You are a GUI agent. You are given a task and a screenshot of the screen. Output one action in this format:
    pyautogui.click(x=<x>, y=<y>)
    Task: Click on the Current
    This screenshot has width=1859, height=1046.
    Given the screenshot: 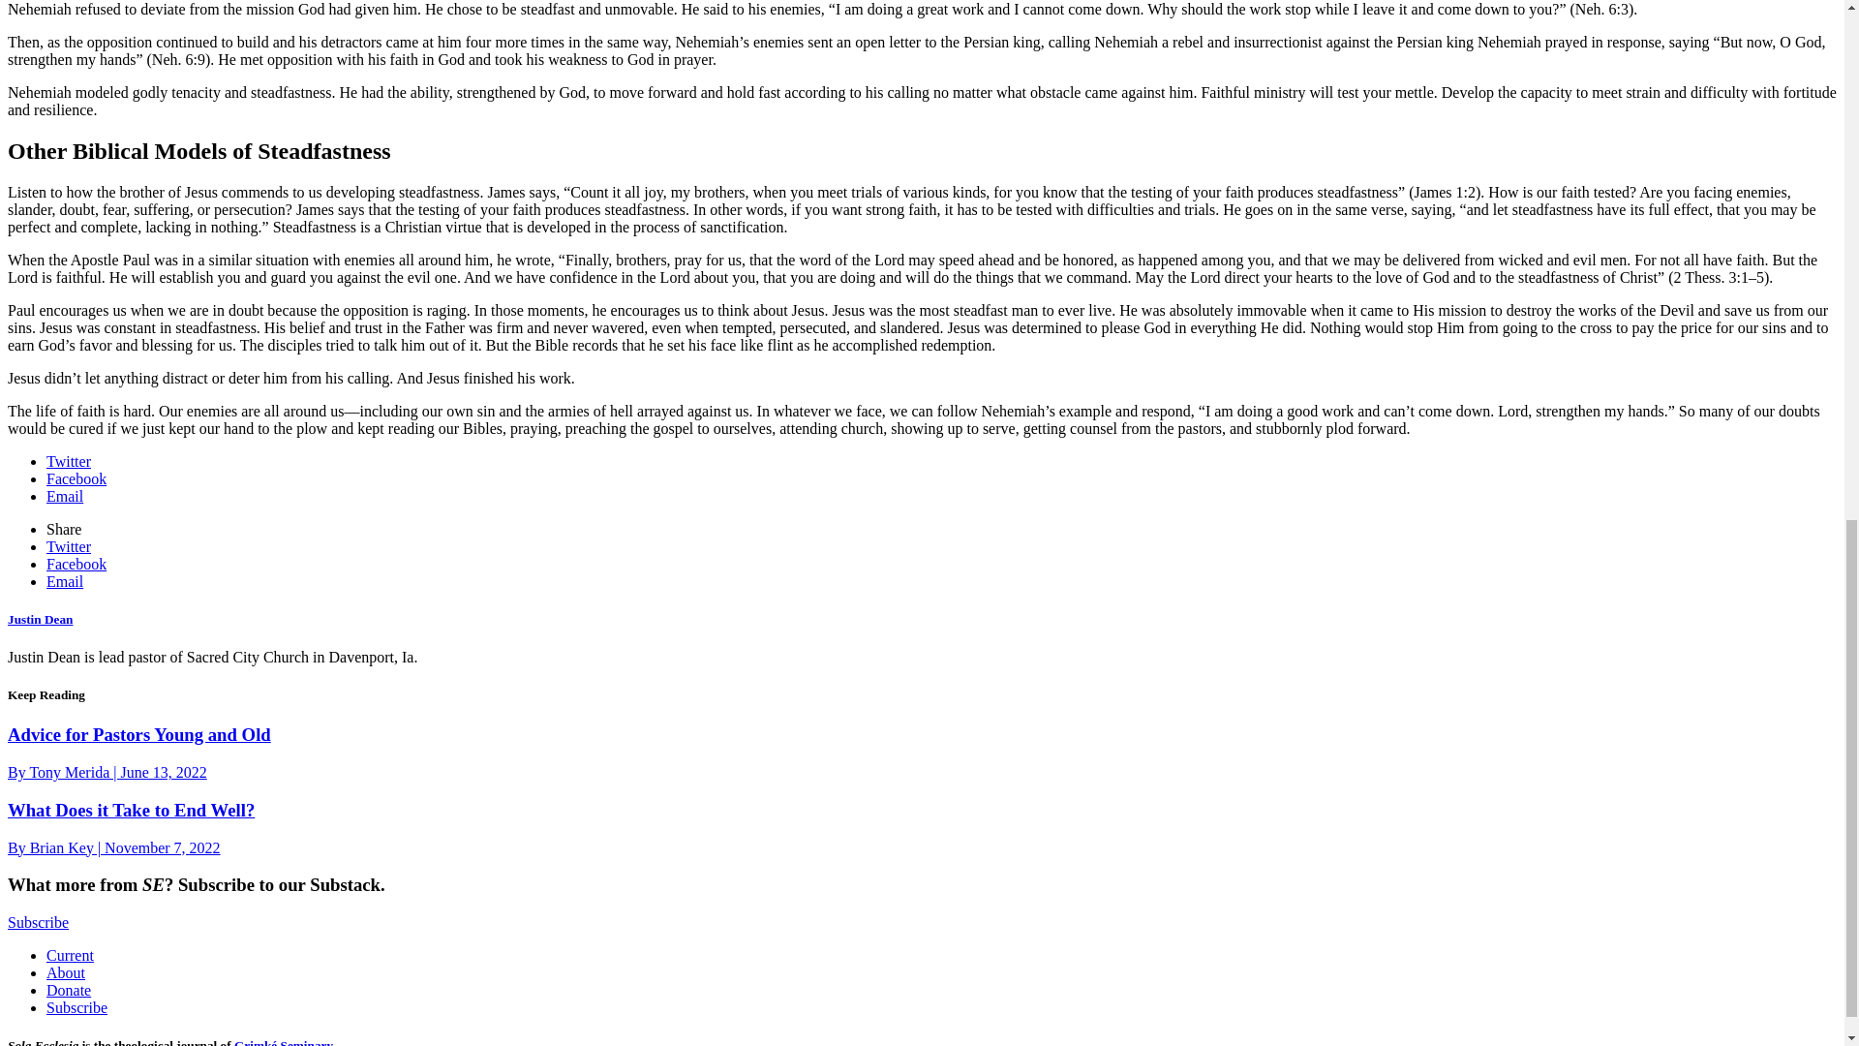 What is the action you would take?
    pyautogui.click(x=70, y=955)
    